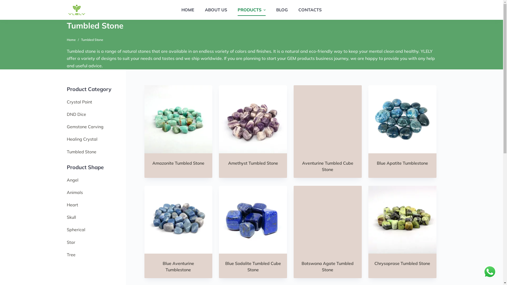 This screenshot has height=285, width=507. Describe the element at coordinates (72, 205) in the screenshot. I see `Heart` at that location.